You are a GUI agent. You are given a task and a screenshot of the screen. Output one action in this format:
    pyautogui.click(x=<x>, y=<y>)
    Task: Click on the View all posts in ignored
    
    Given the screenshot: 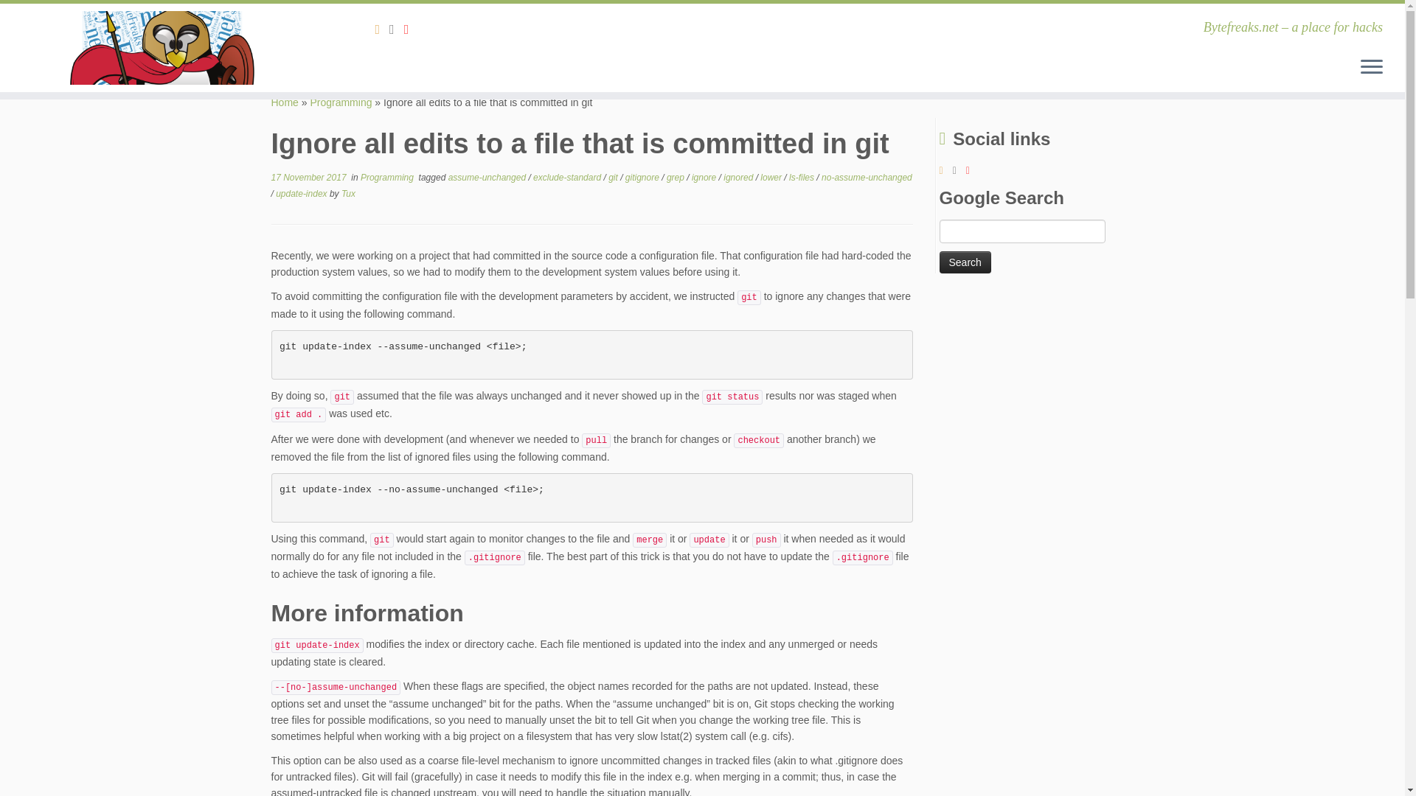 What is the action you would take?
    pyautogui.click(x=739, y=178)
    